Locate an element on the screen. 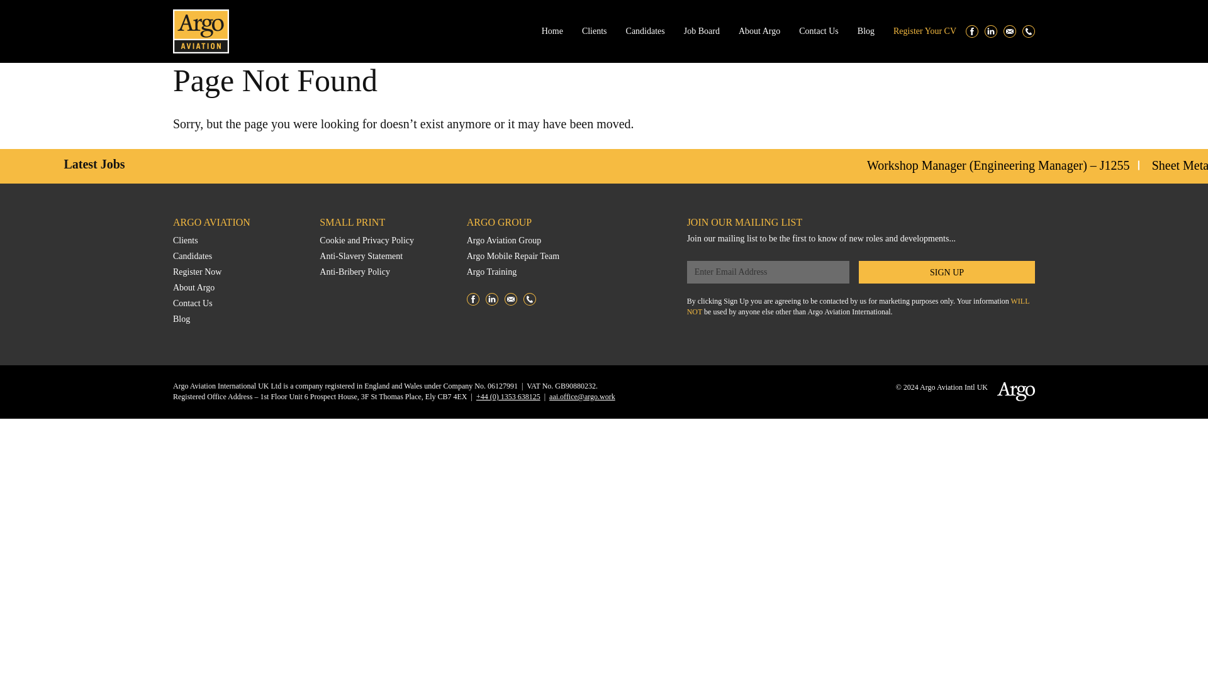 The image size is (1208, 679). Candidates is located at coordinates (646, 31).